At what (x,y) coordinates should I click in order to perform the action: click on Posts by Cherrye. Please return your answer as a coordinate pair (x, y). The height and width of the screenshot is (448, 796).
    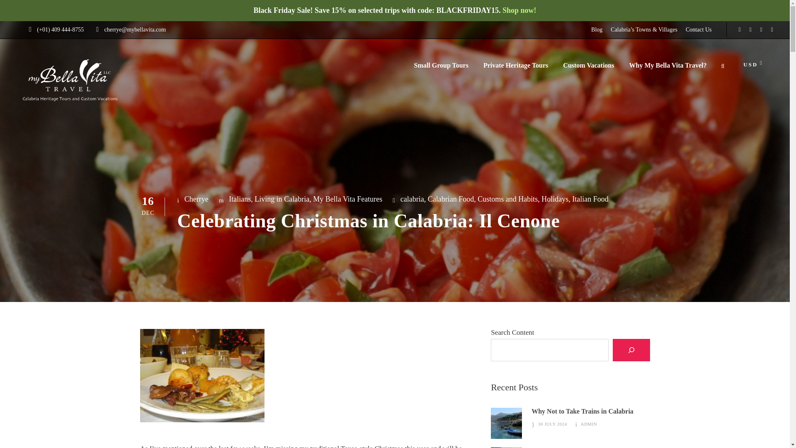
    Looking at the image, I should click on (197, 199).